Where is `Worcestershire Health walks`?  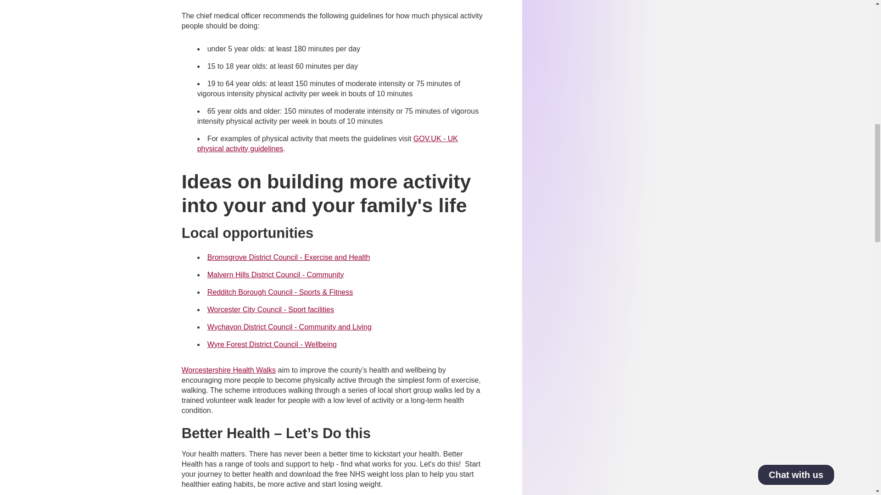
Worcestershire Health walks is located at coordinates (229, 370).